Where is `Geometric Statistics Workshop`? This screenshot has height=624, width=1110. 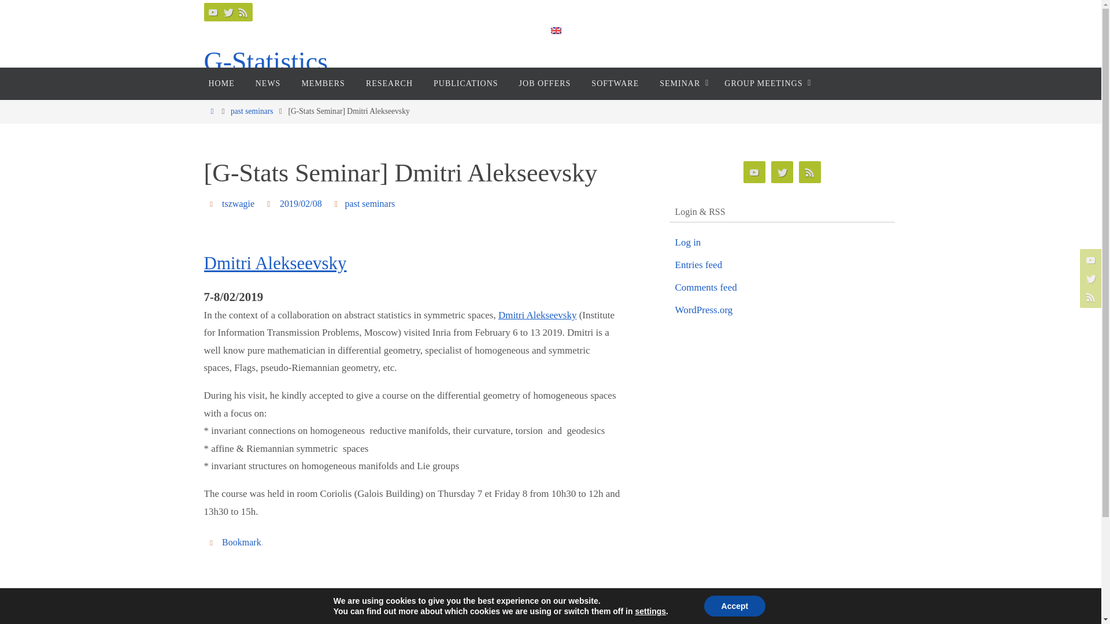 Geometric Statistics Workshop is located at coordinates (516, 602).